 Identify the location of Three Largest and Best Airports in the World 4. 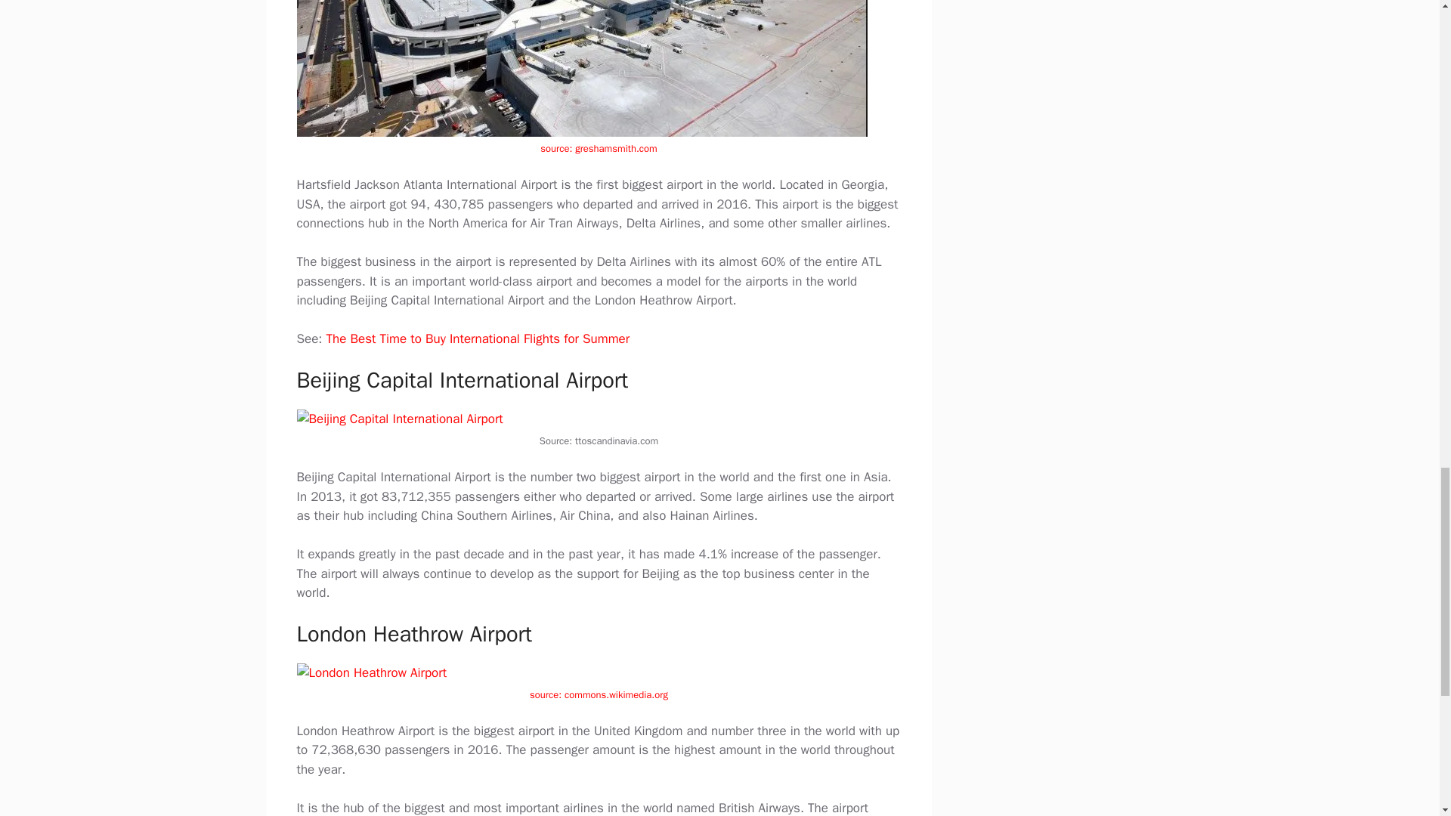
(371, 672).